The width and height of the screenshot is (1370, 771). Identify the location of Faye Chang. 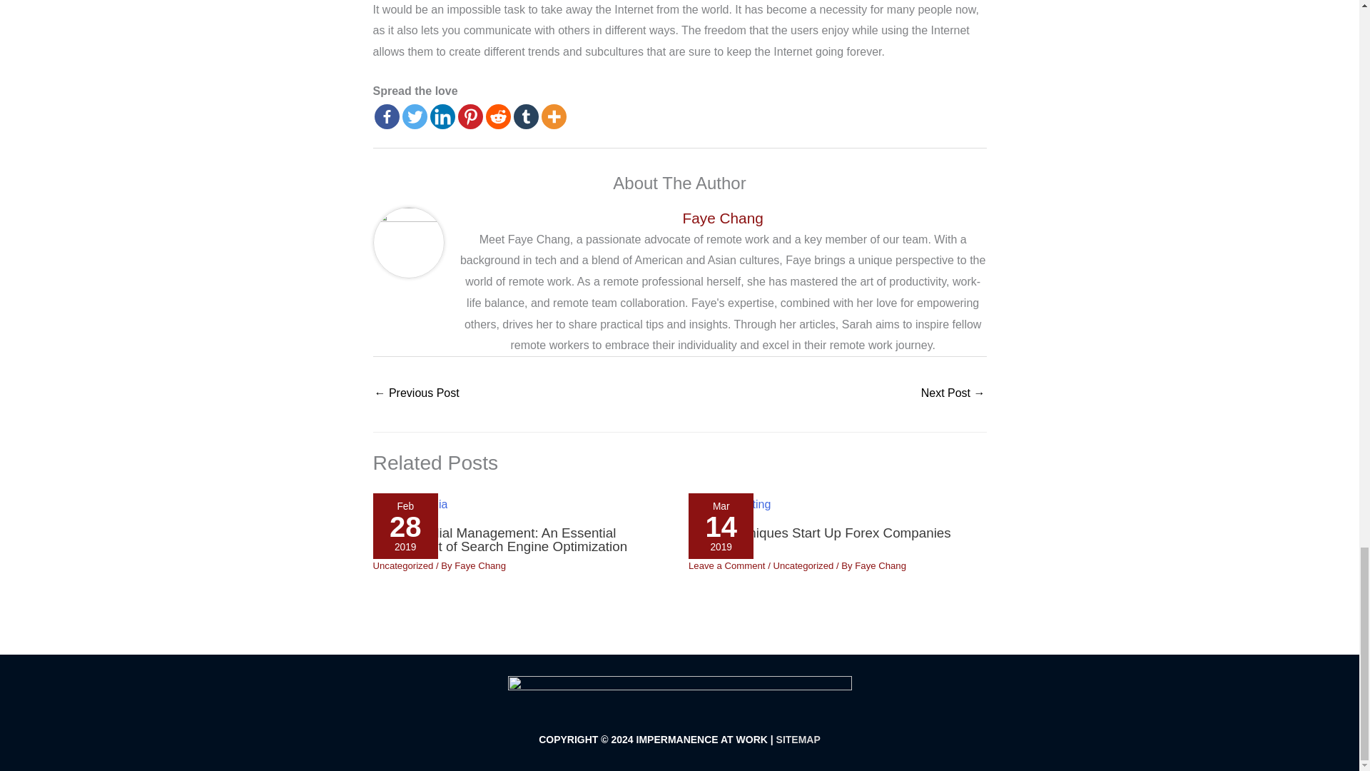
(479, 565).